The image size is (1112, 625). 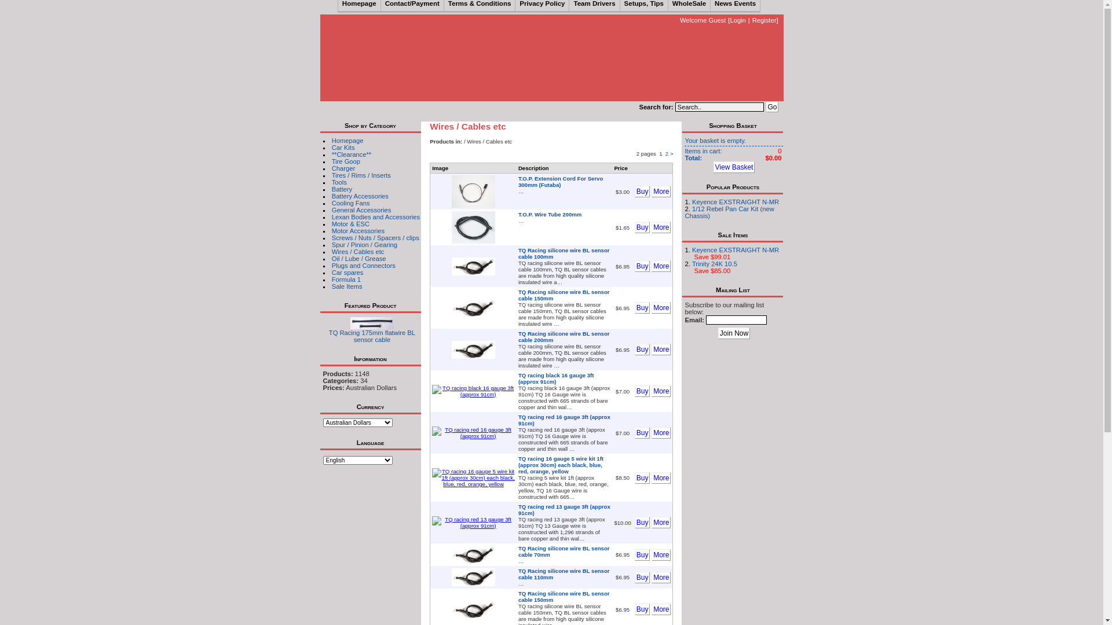 What do you see at coordinates (643, 266) in the screenshot?
I see `Buy` at bounding box center [643, 266].